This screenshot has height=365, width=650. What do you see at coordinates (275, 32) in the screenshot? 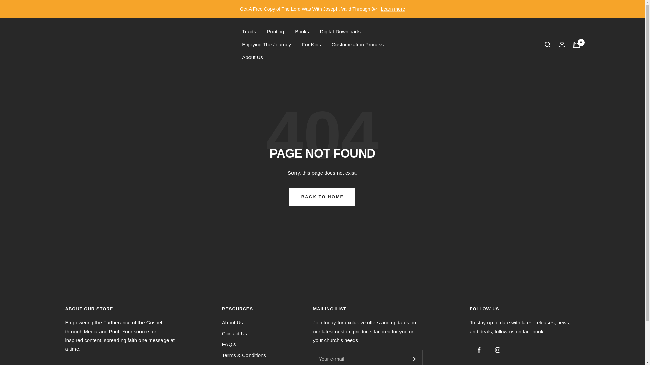
I see `Printing` at bounding box center [275, 32].